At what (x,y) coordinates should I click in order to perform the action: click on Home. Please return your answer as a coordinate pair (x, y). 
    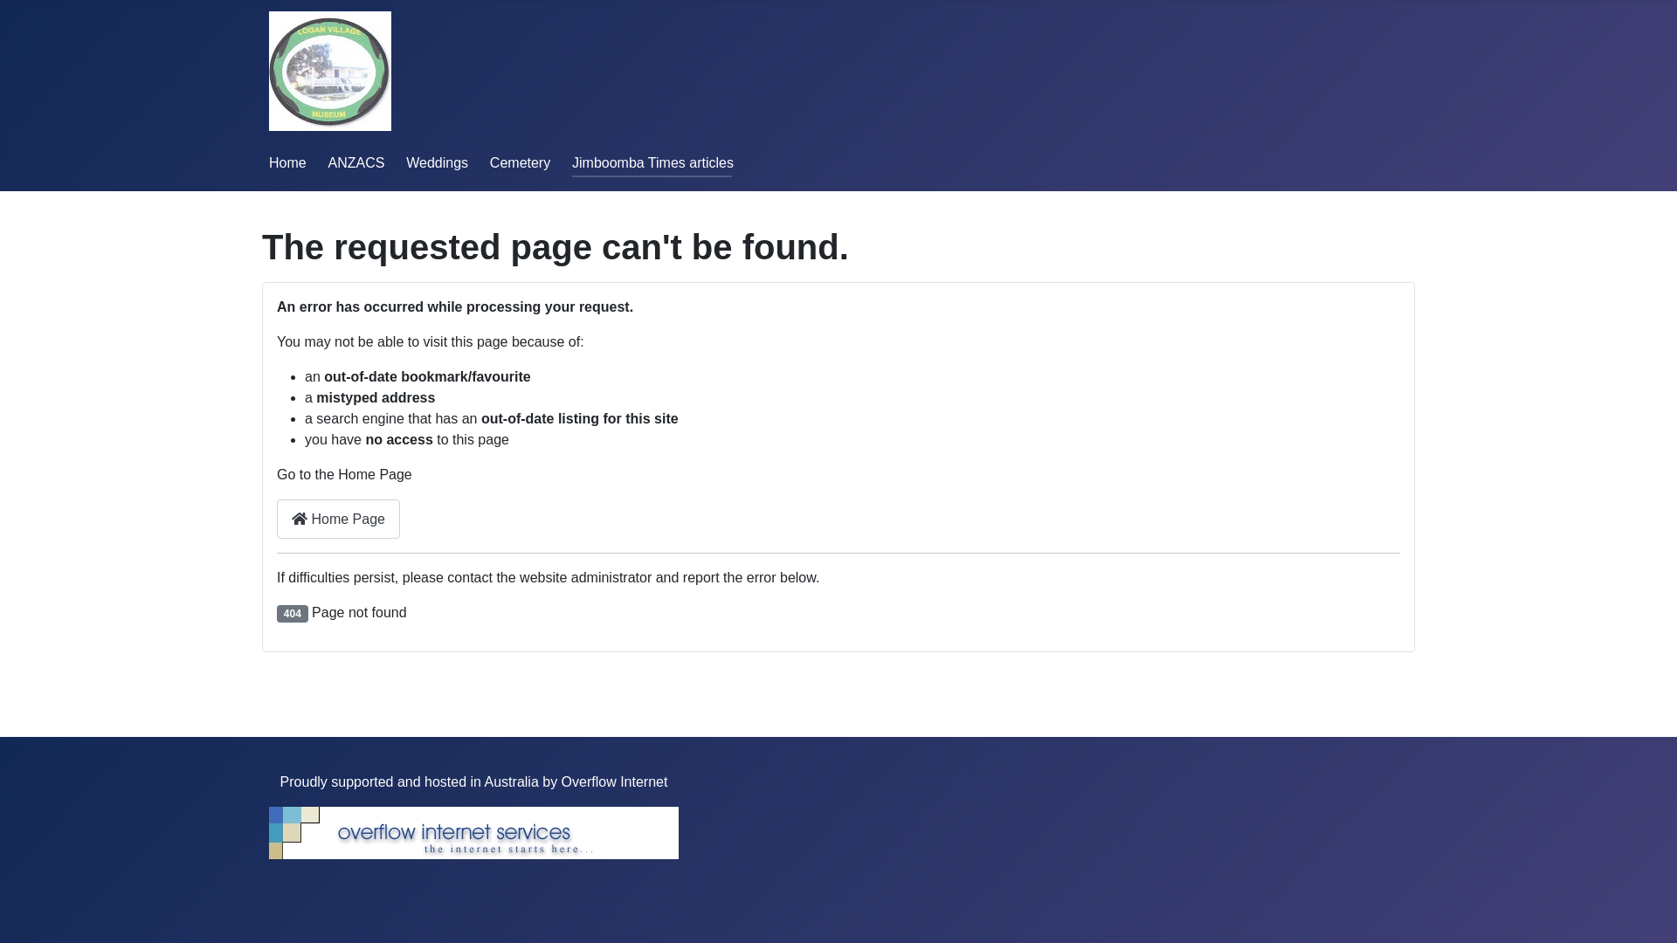
    Looking at the image, I should click on (288, 162).